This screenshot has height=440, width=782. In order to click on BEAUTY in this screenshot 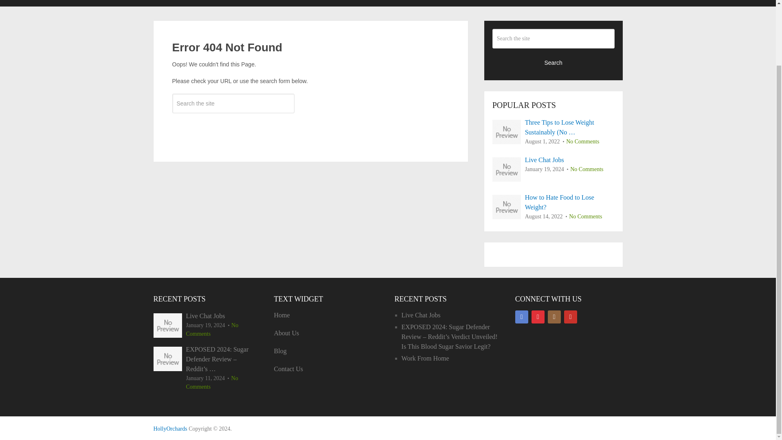, I will do `click(189, 3)`.